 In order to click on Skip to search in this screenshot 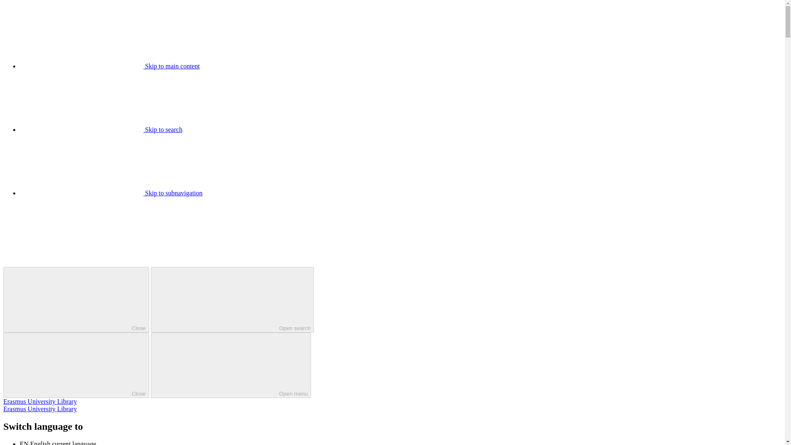, I will do `click(101, 129)`.